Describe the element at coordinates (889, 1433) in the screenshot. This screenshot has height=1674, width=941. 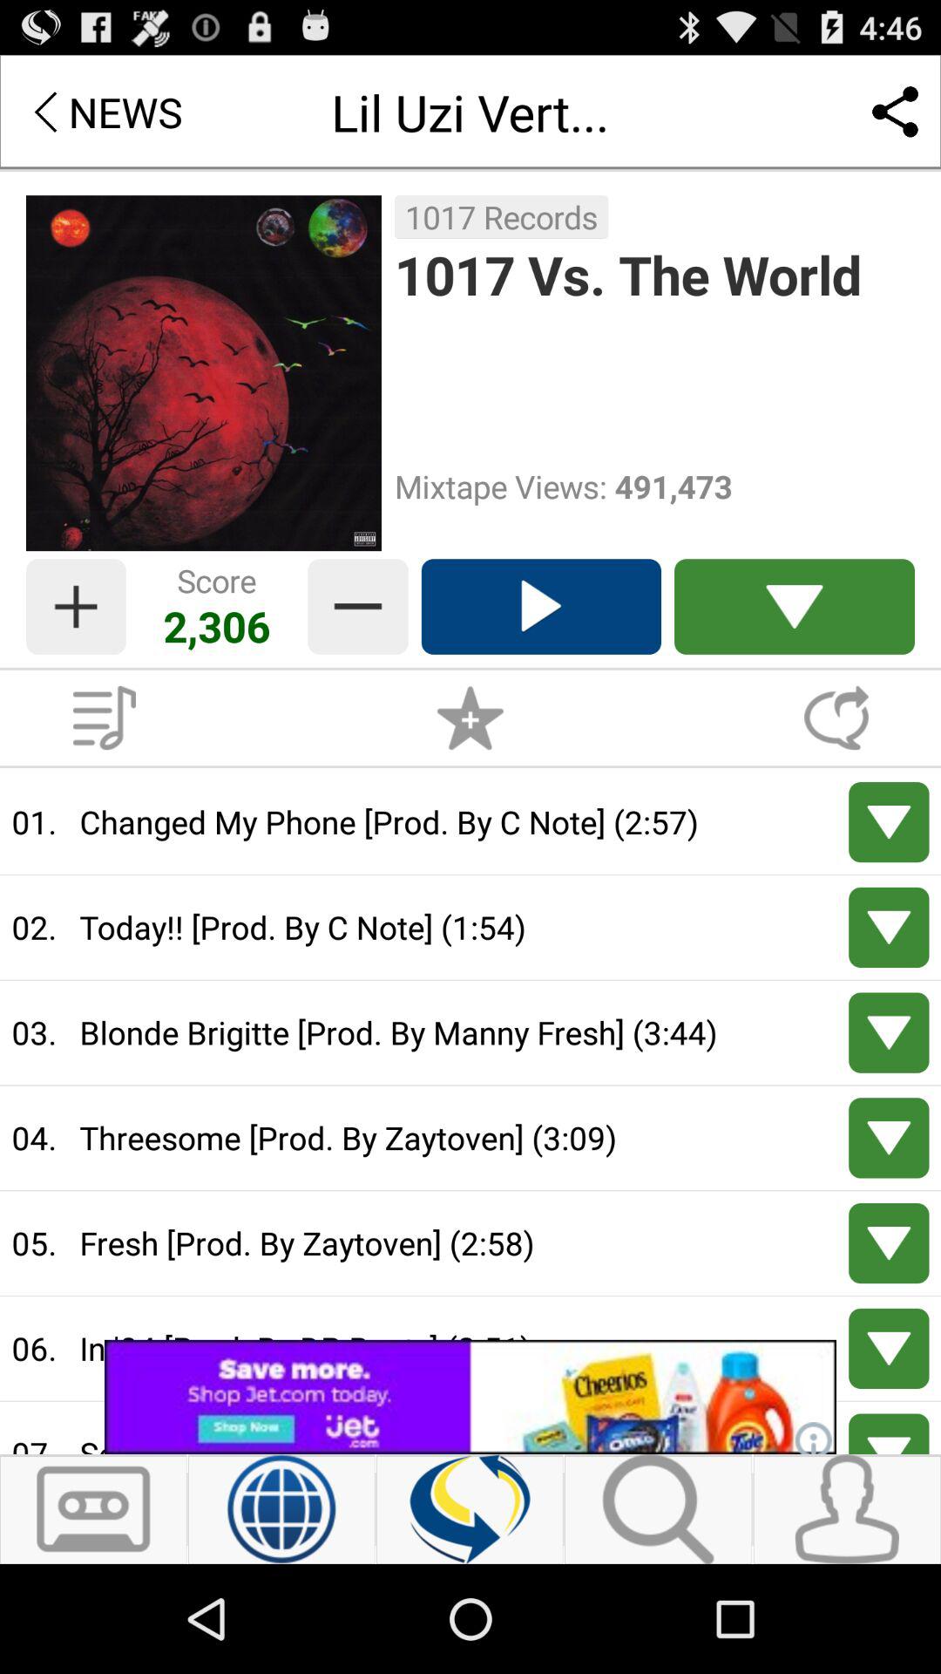
I see `go down` at that location.